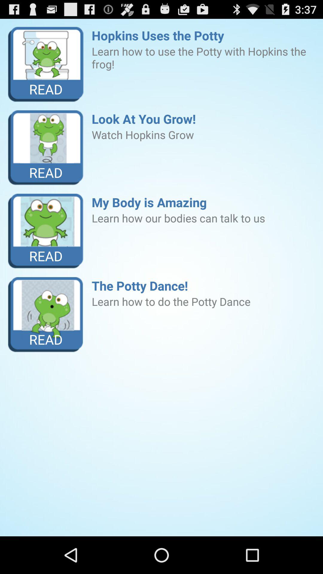 Image resolution: width=323 pixels, height=574 pixels. I want to click on choose item next to the look at you icon, so click(46, 148).